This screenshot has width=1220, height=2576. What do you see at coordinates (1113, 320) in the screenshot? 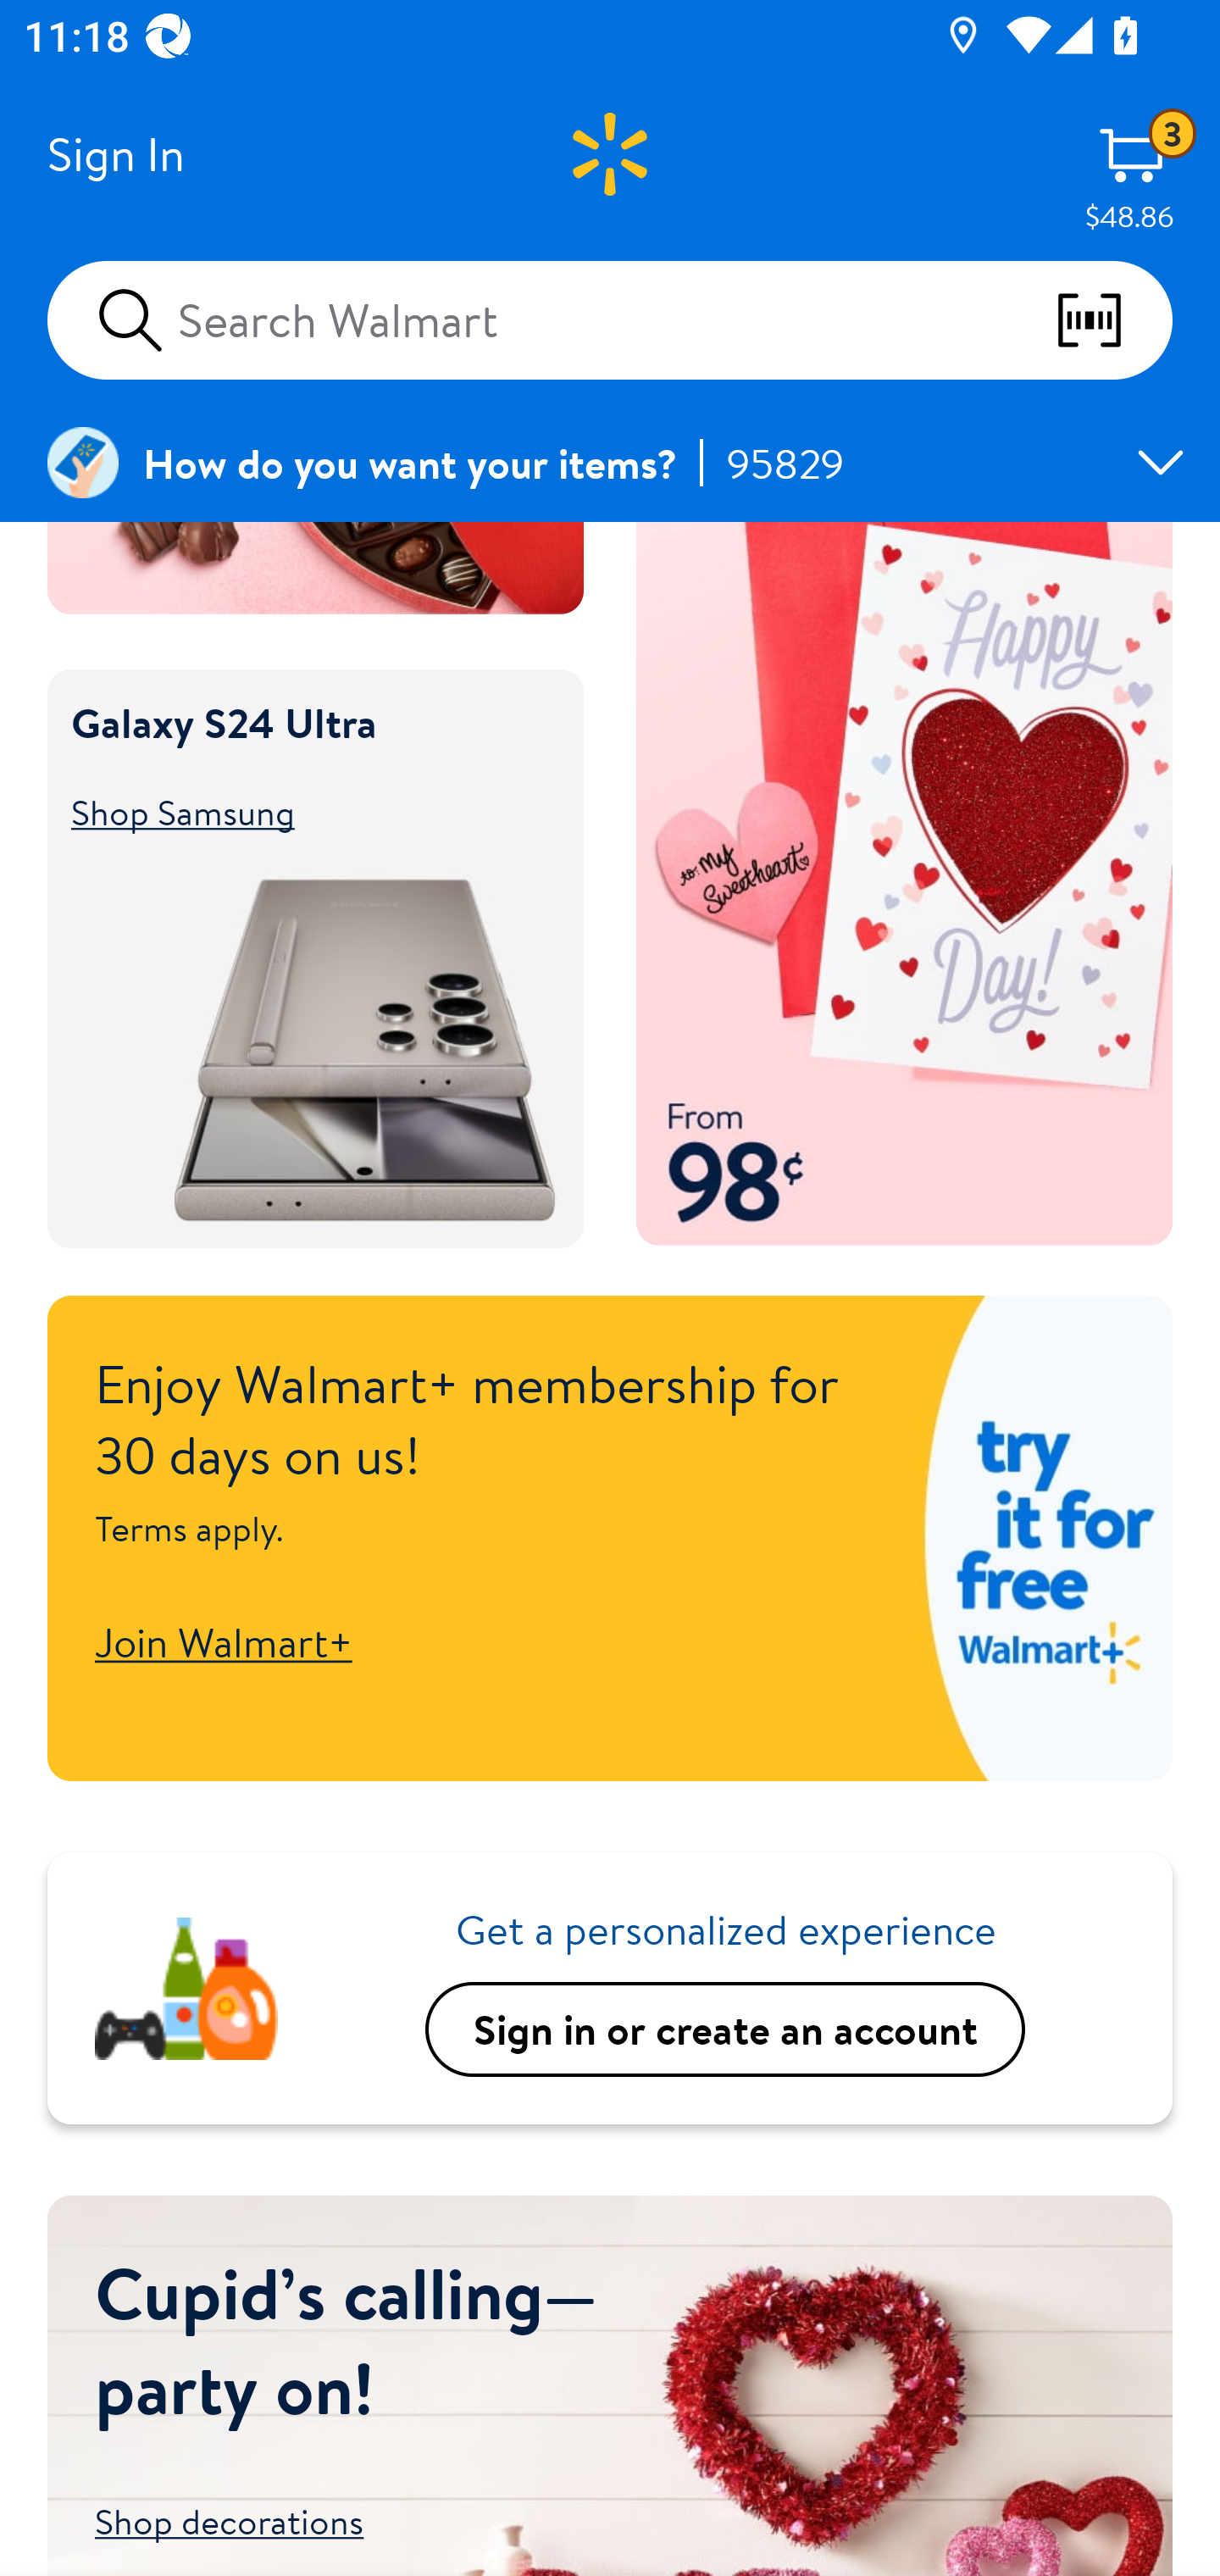
I see `scan barcodes qr codes and more` at bounding box center [1113, 320].